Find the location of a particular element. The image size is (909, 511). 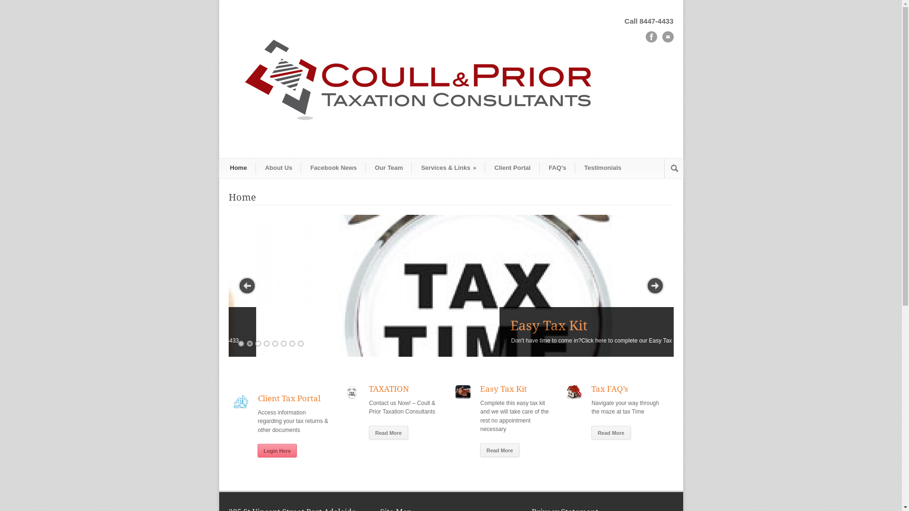

Read More is located at coordinates (388, 432).